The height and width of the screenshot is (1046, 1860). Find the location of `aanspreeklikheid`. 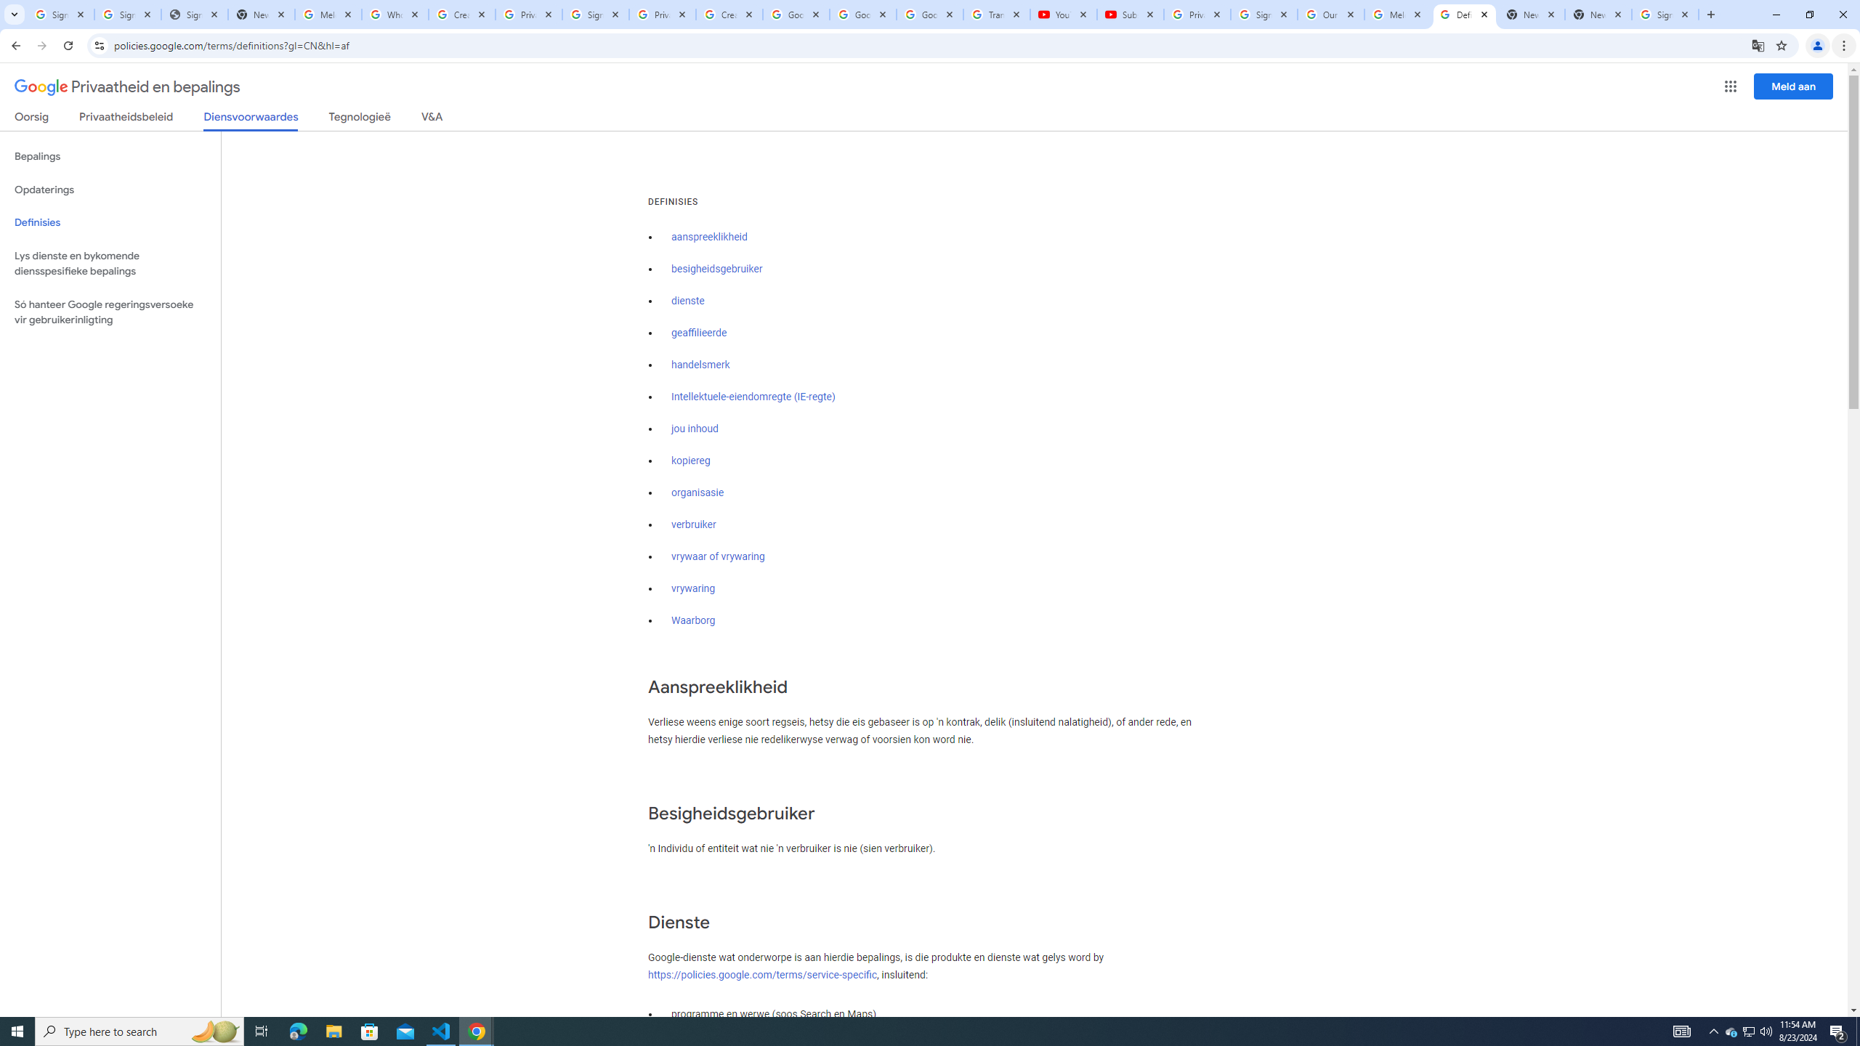

aanspreeklikheid is located at coordinates (709, 237).